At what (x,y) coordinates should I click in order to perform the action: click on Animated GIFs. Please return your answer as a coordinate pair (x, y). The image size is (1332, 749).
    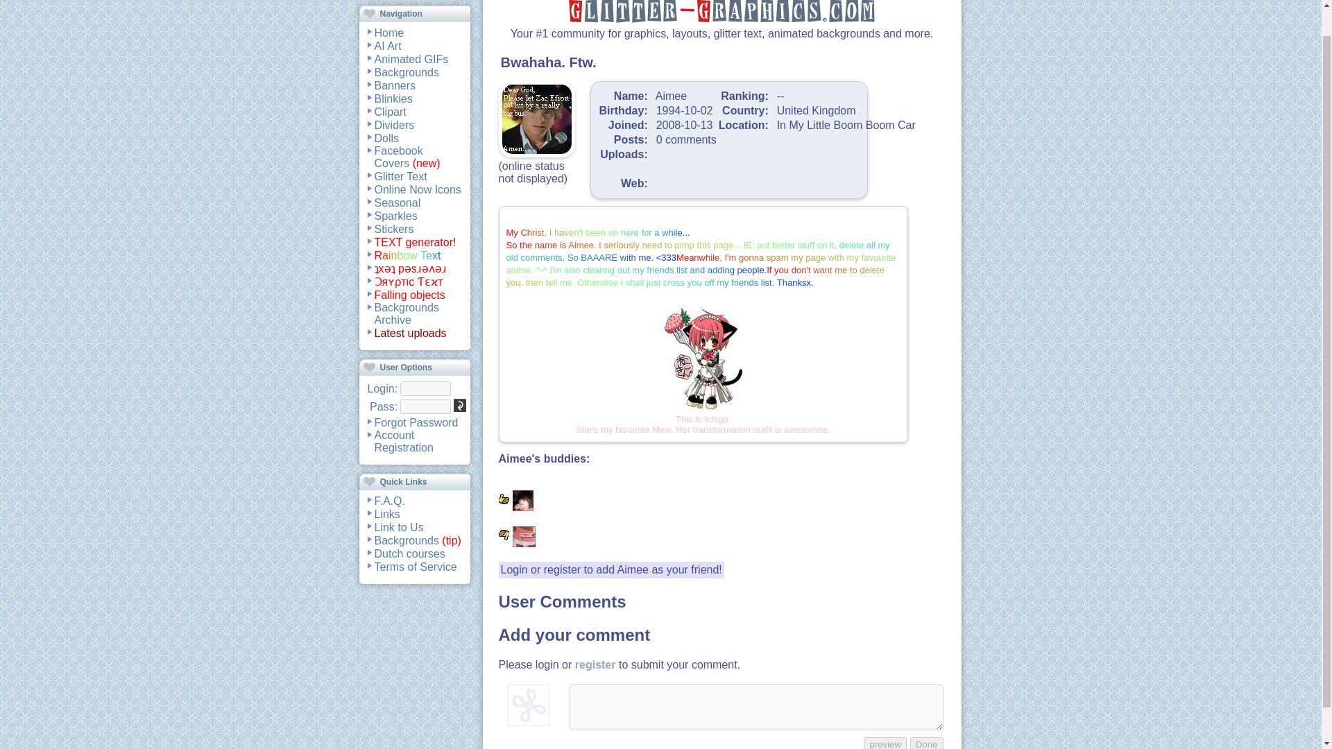
    Looking at the image, I should click on (411, 58).